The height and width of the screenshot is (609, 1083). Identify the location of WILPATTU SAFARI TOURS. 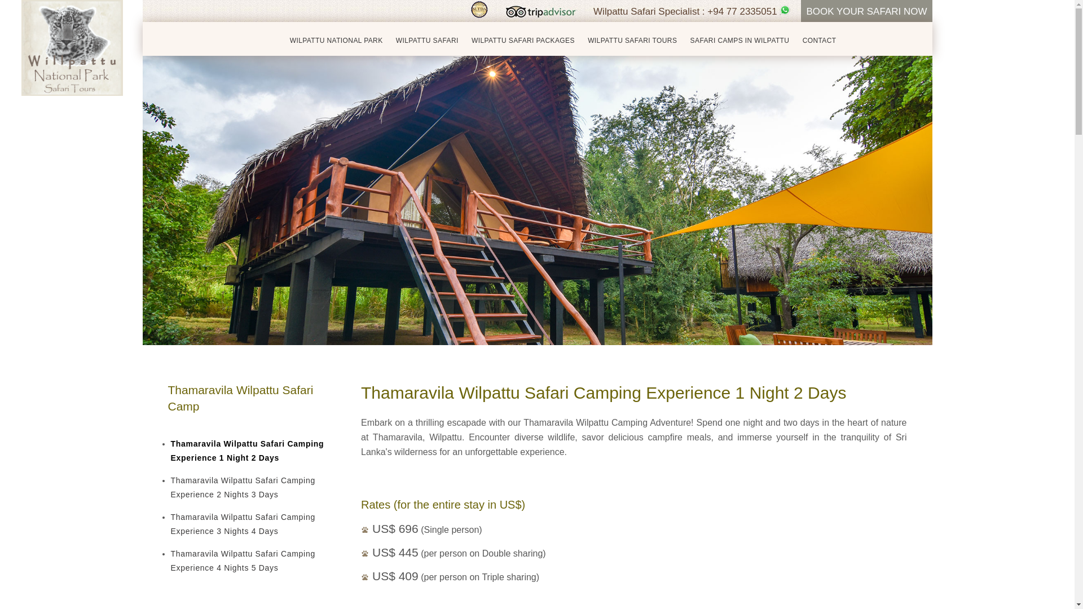
(632, 41).